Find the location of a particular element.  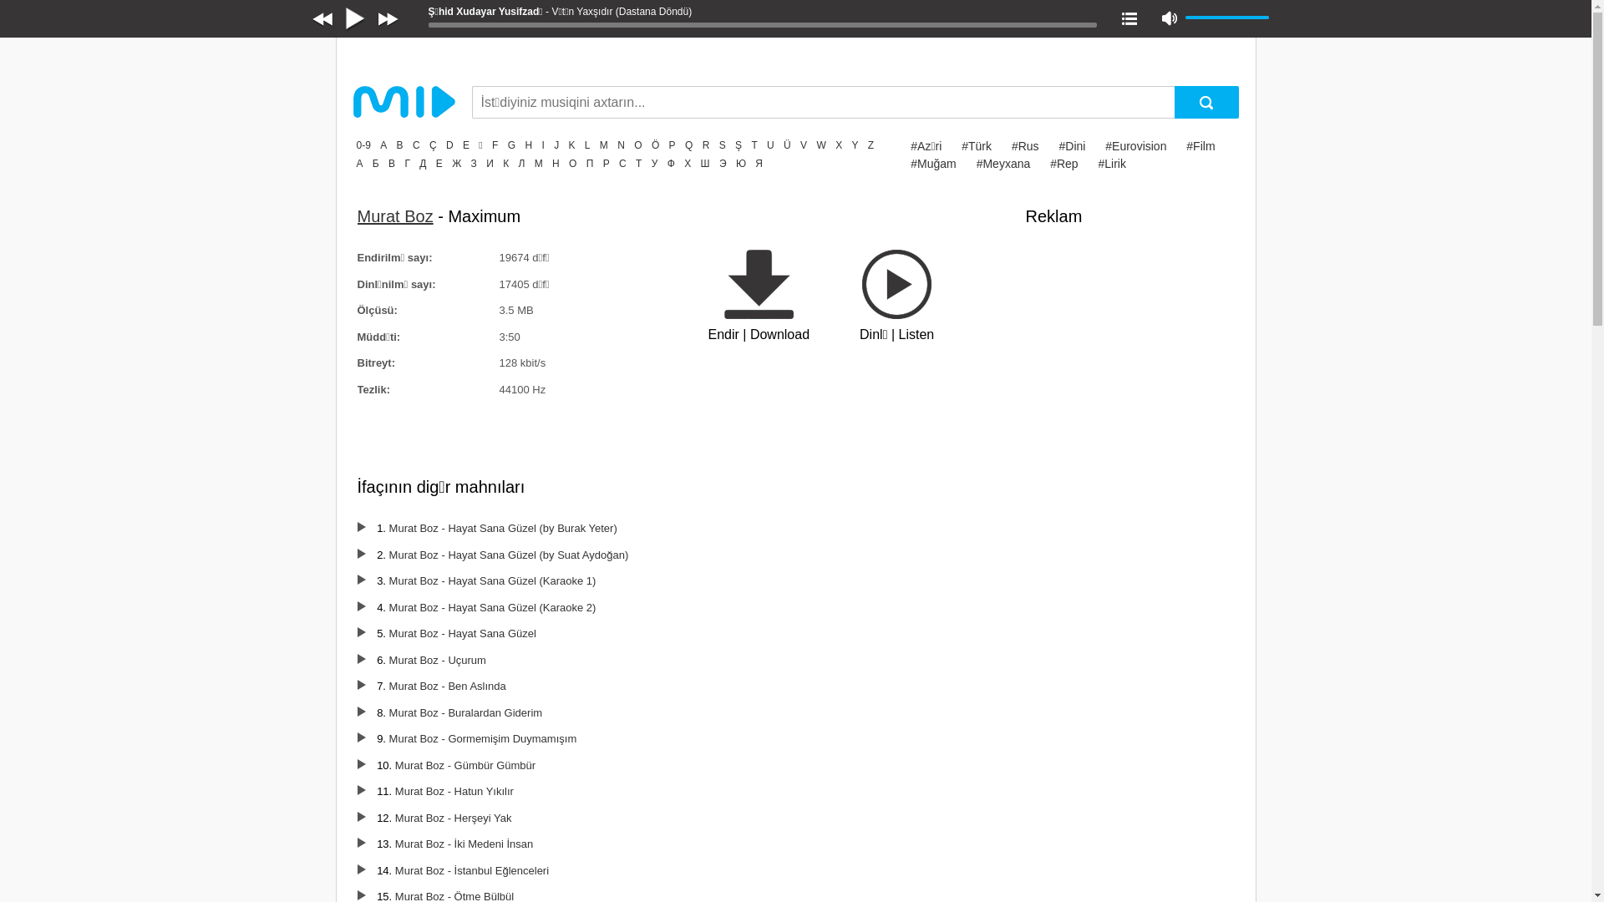

Y is located at coordinates (855, 145).